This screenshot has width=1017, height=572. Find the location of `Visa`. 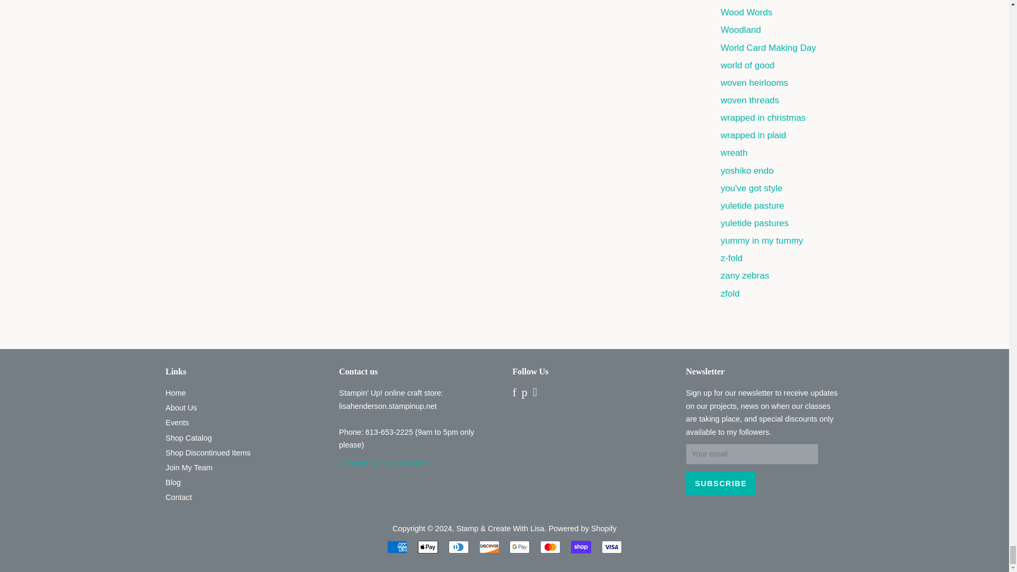

Visa is located at coordinates (611, 547).